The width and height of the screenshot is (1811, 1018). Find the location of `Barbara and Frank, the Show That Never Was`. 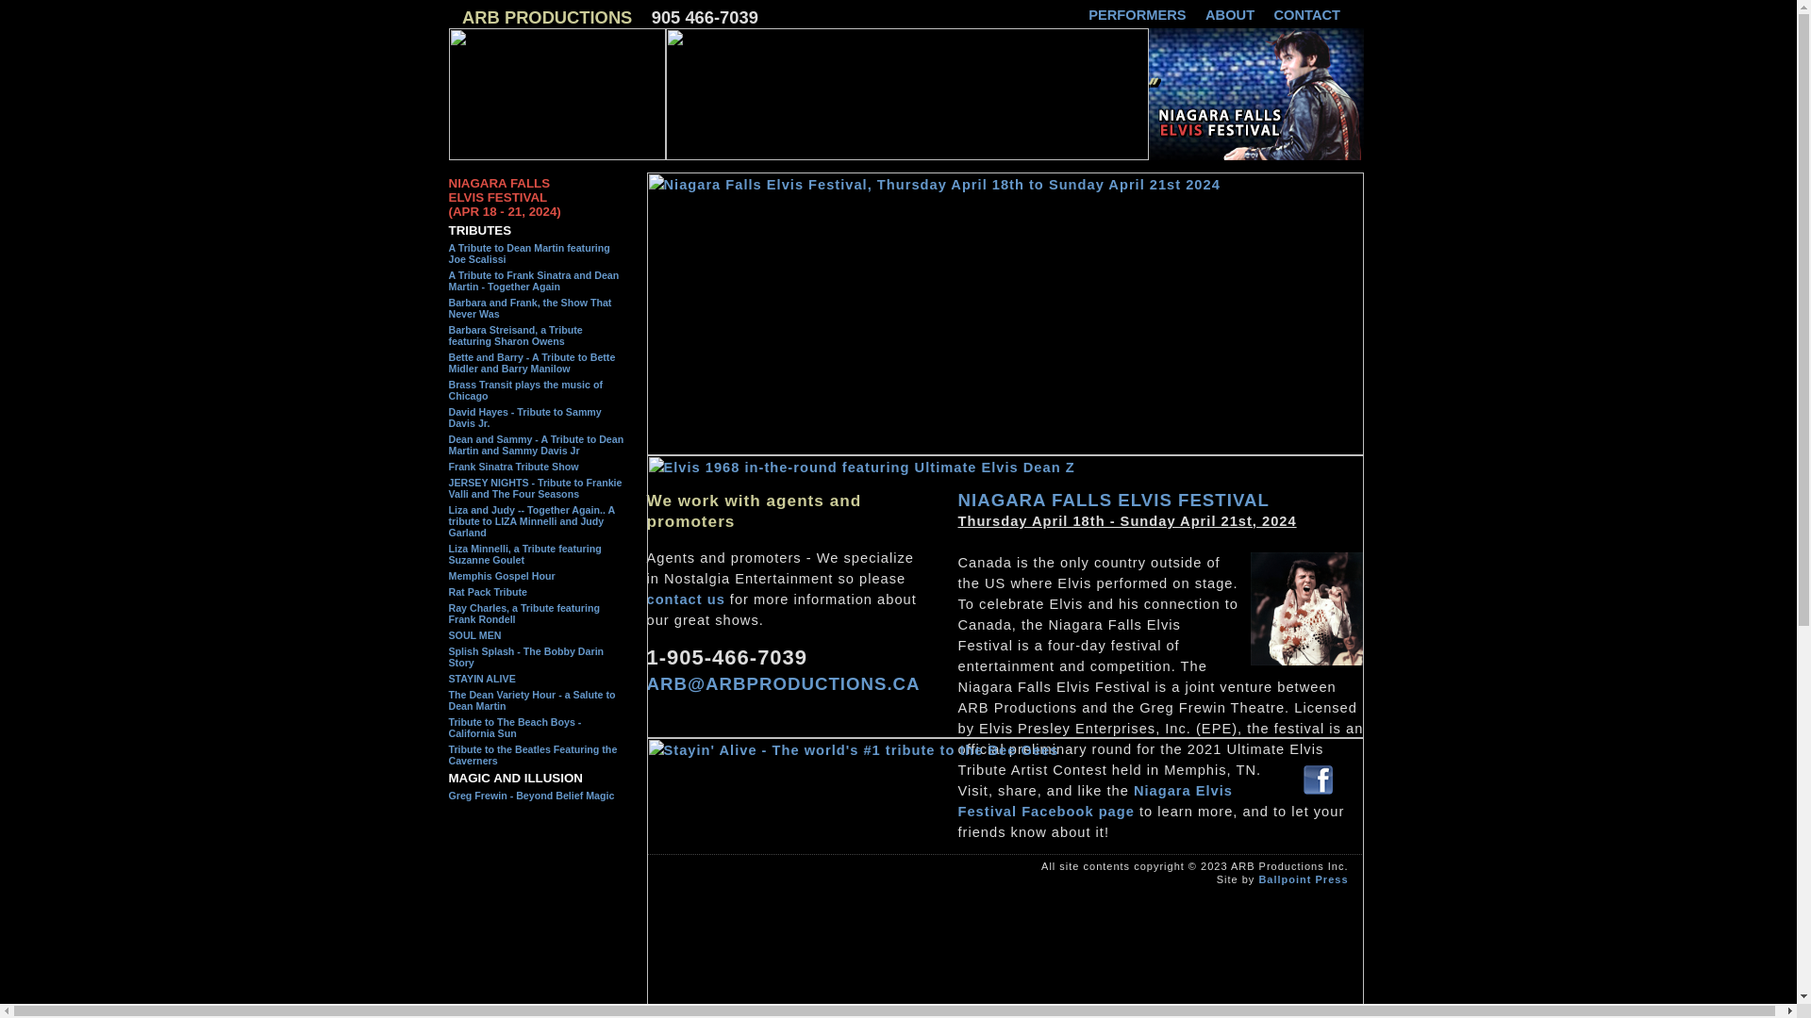

Barbara and Frank, the Show That Never Was is located at coordinates (530, 308).